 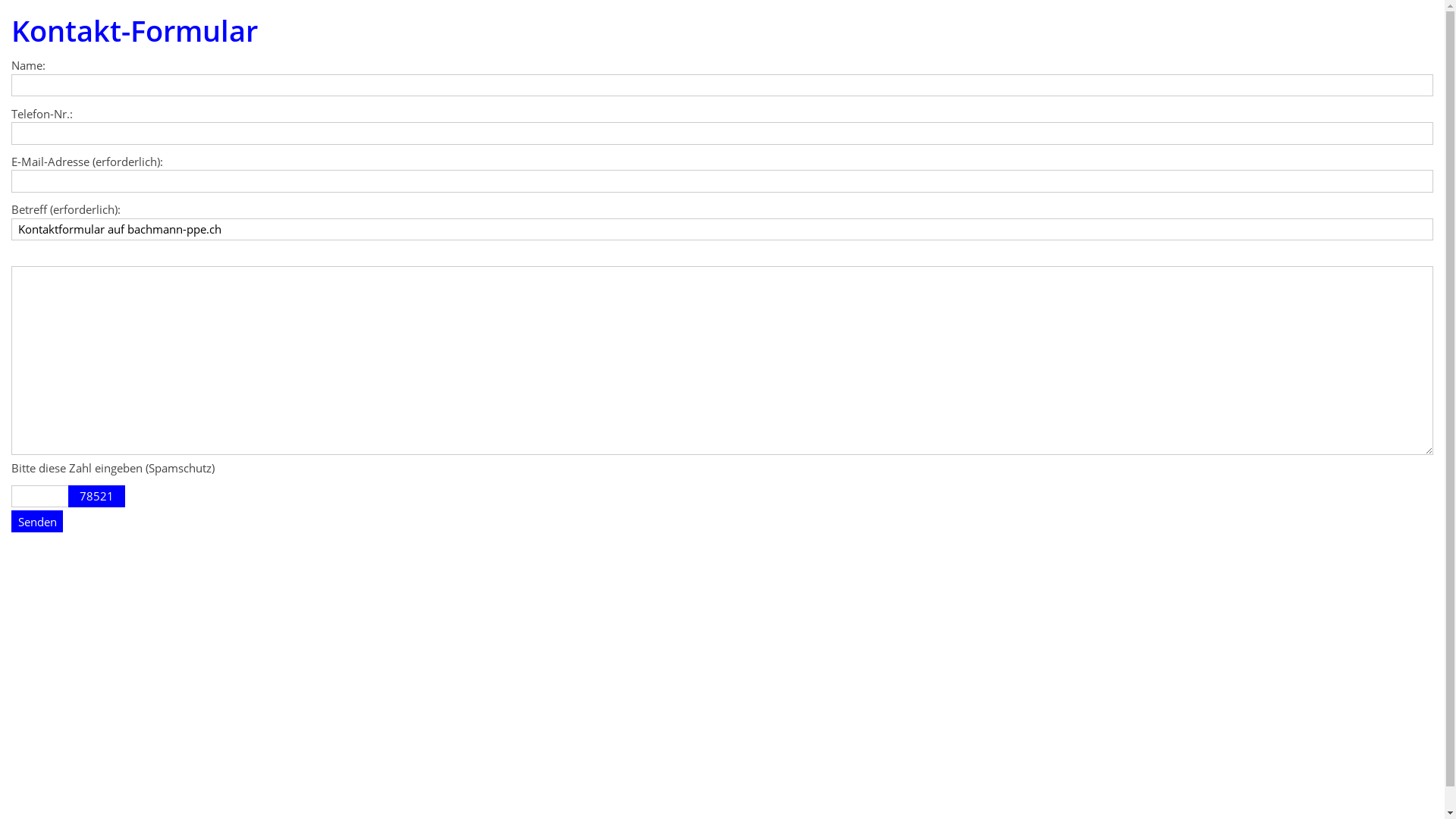 I want to click on Senden, so click(x=37, y=522).